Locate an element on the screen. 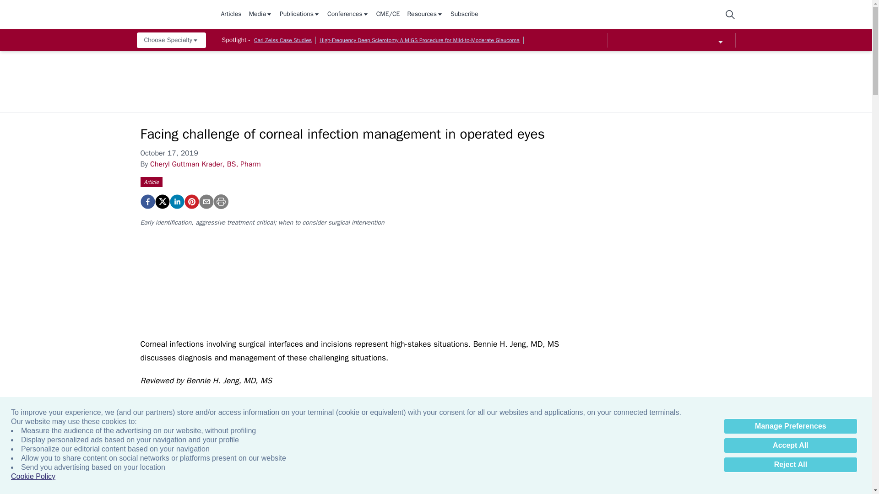 The height and width of the screenshot is (494, 879). Media is located at coordinates (260, 15).